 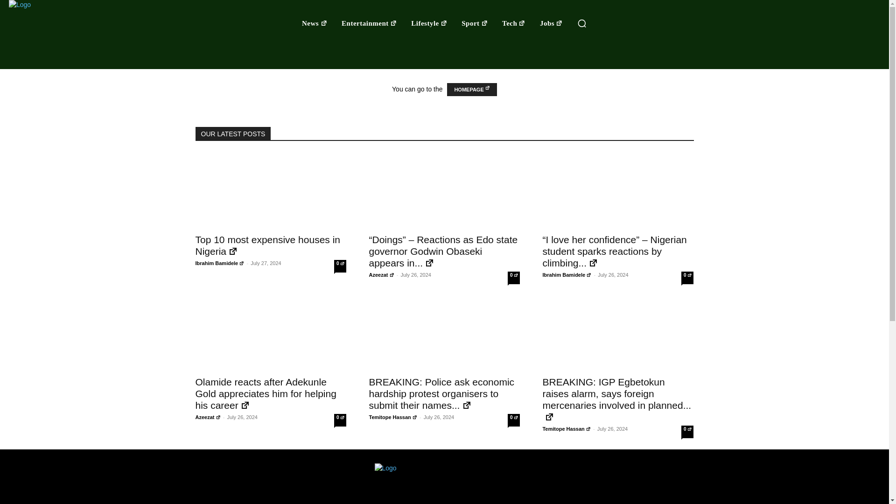 What do you see at coordinates (315, 23) in the screenshot?
I see `News` at bounding box center [315, 23].